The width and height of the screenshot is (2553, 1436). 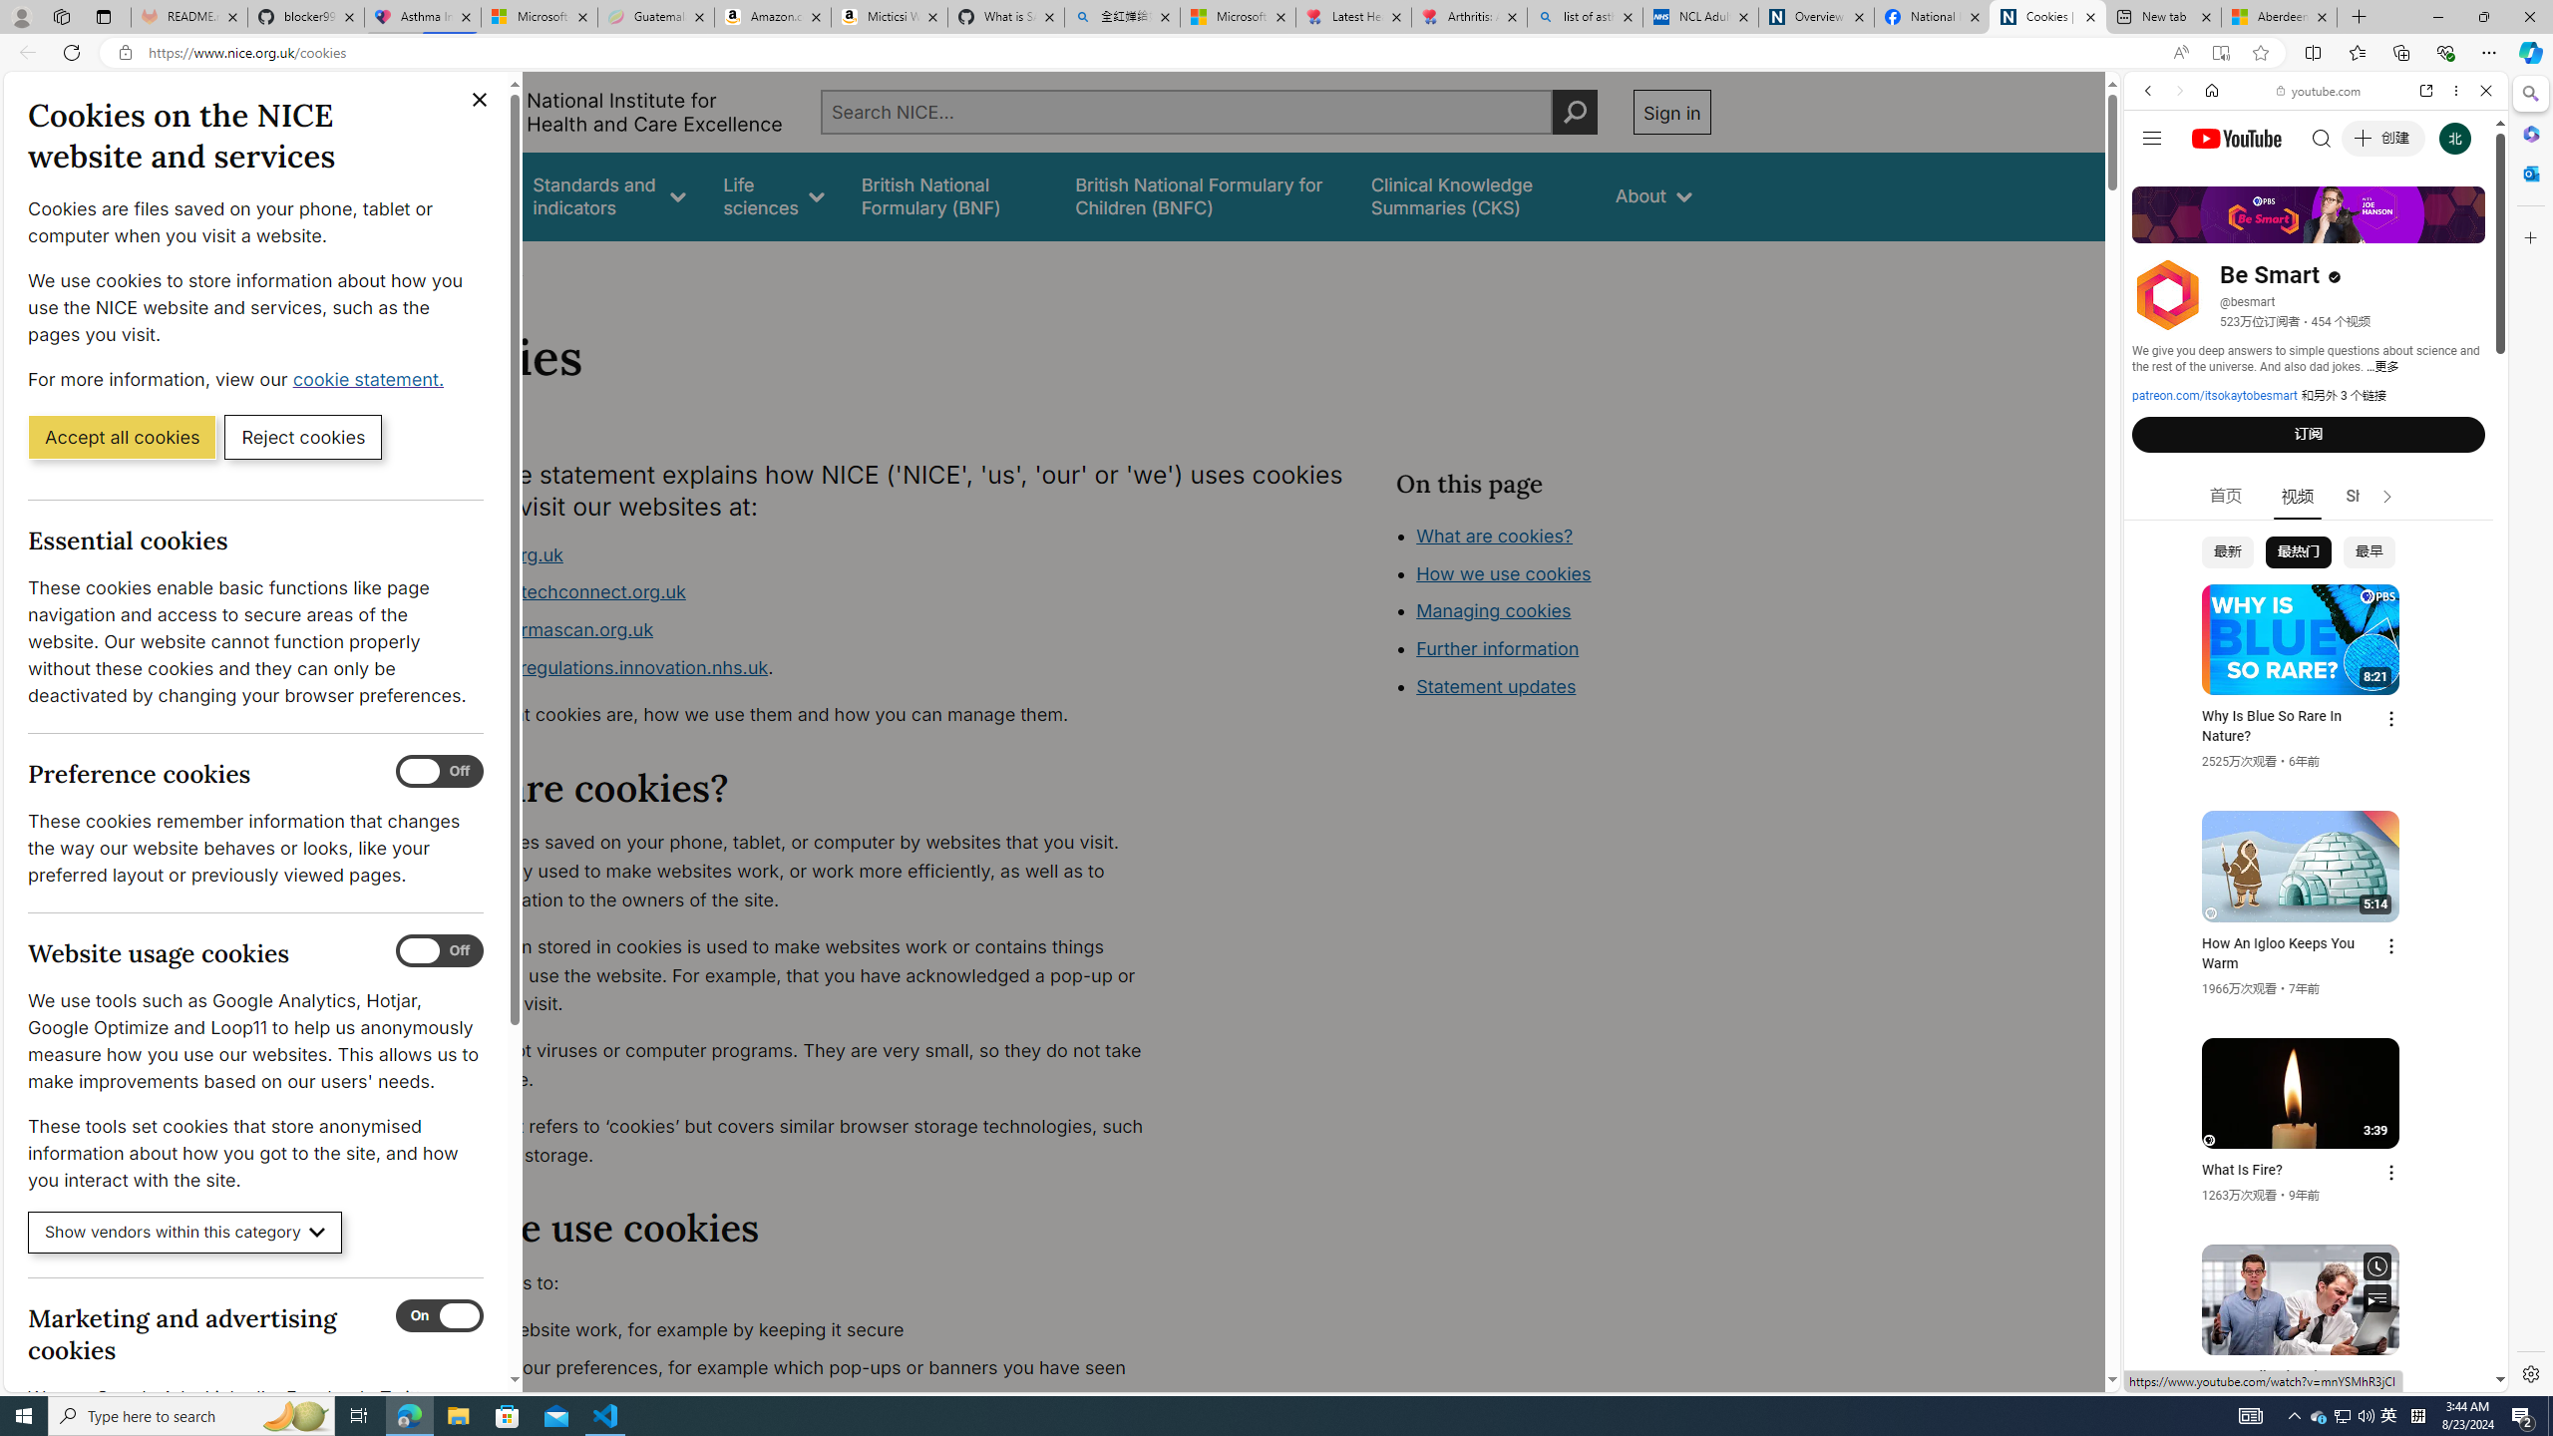 I want to click on make our website work, for example by keeping it secure, so click(x=794, y=1330).